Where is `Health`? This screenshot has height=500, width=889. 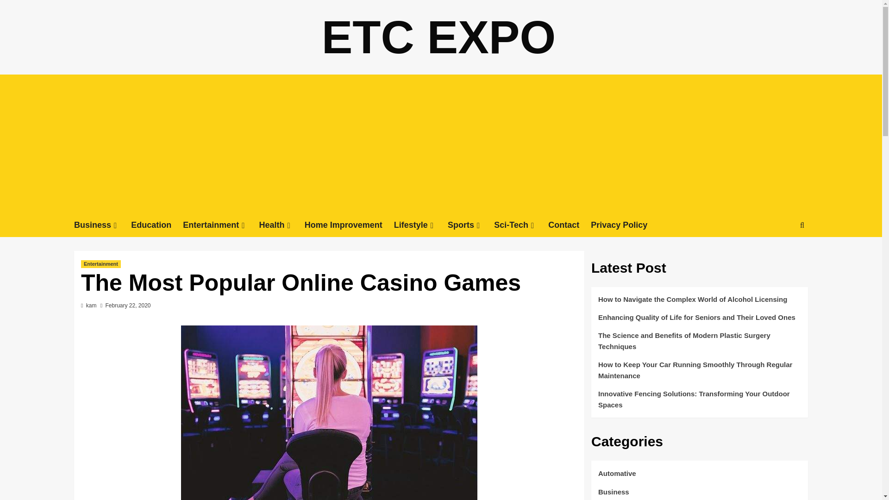 Health is located at coordinates (282, 225).